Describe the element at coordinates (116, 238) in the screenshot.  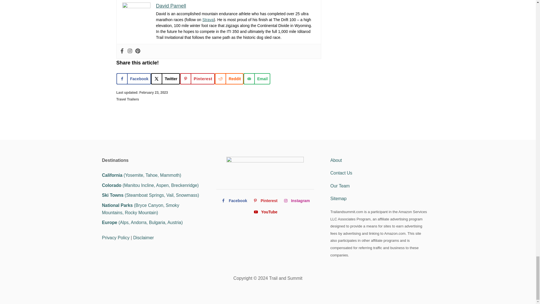
I see `Privacy Policy` at that location.